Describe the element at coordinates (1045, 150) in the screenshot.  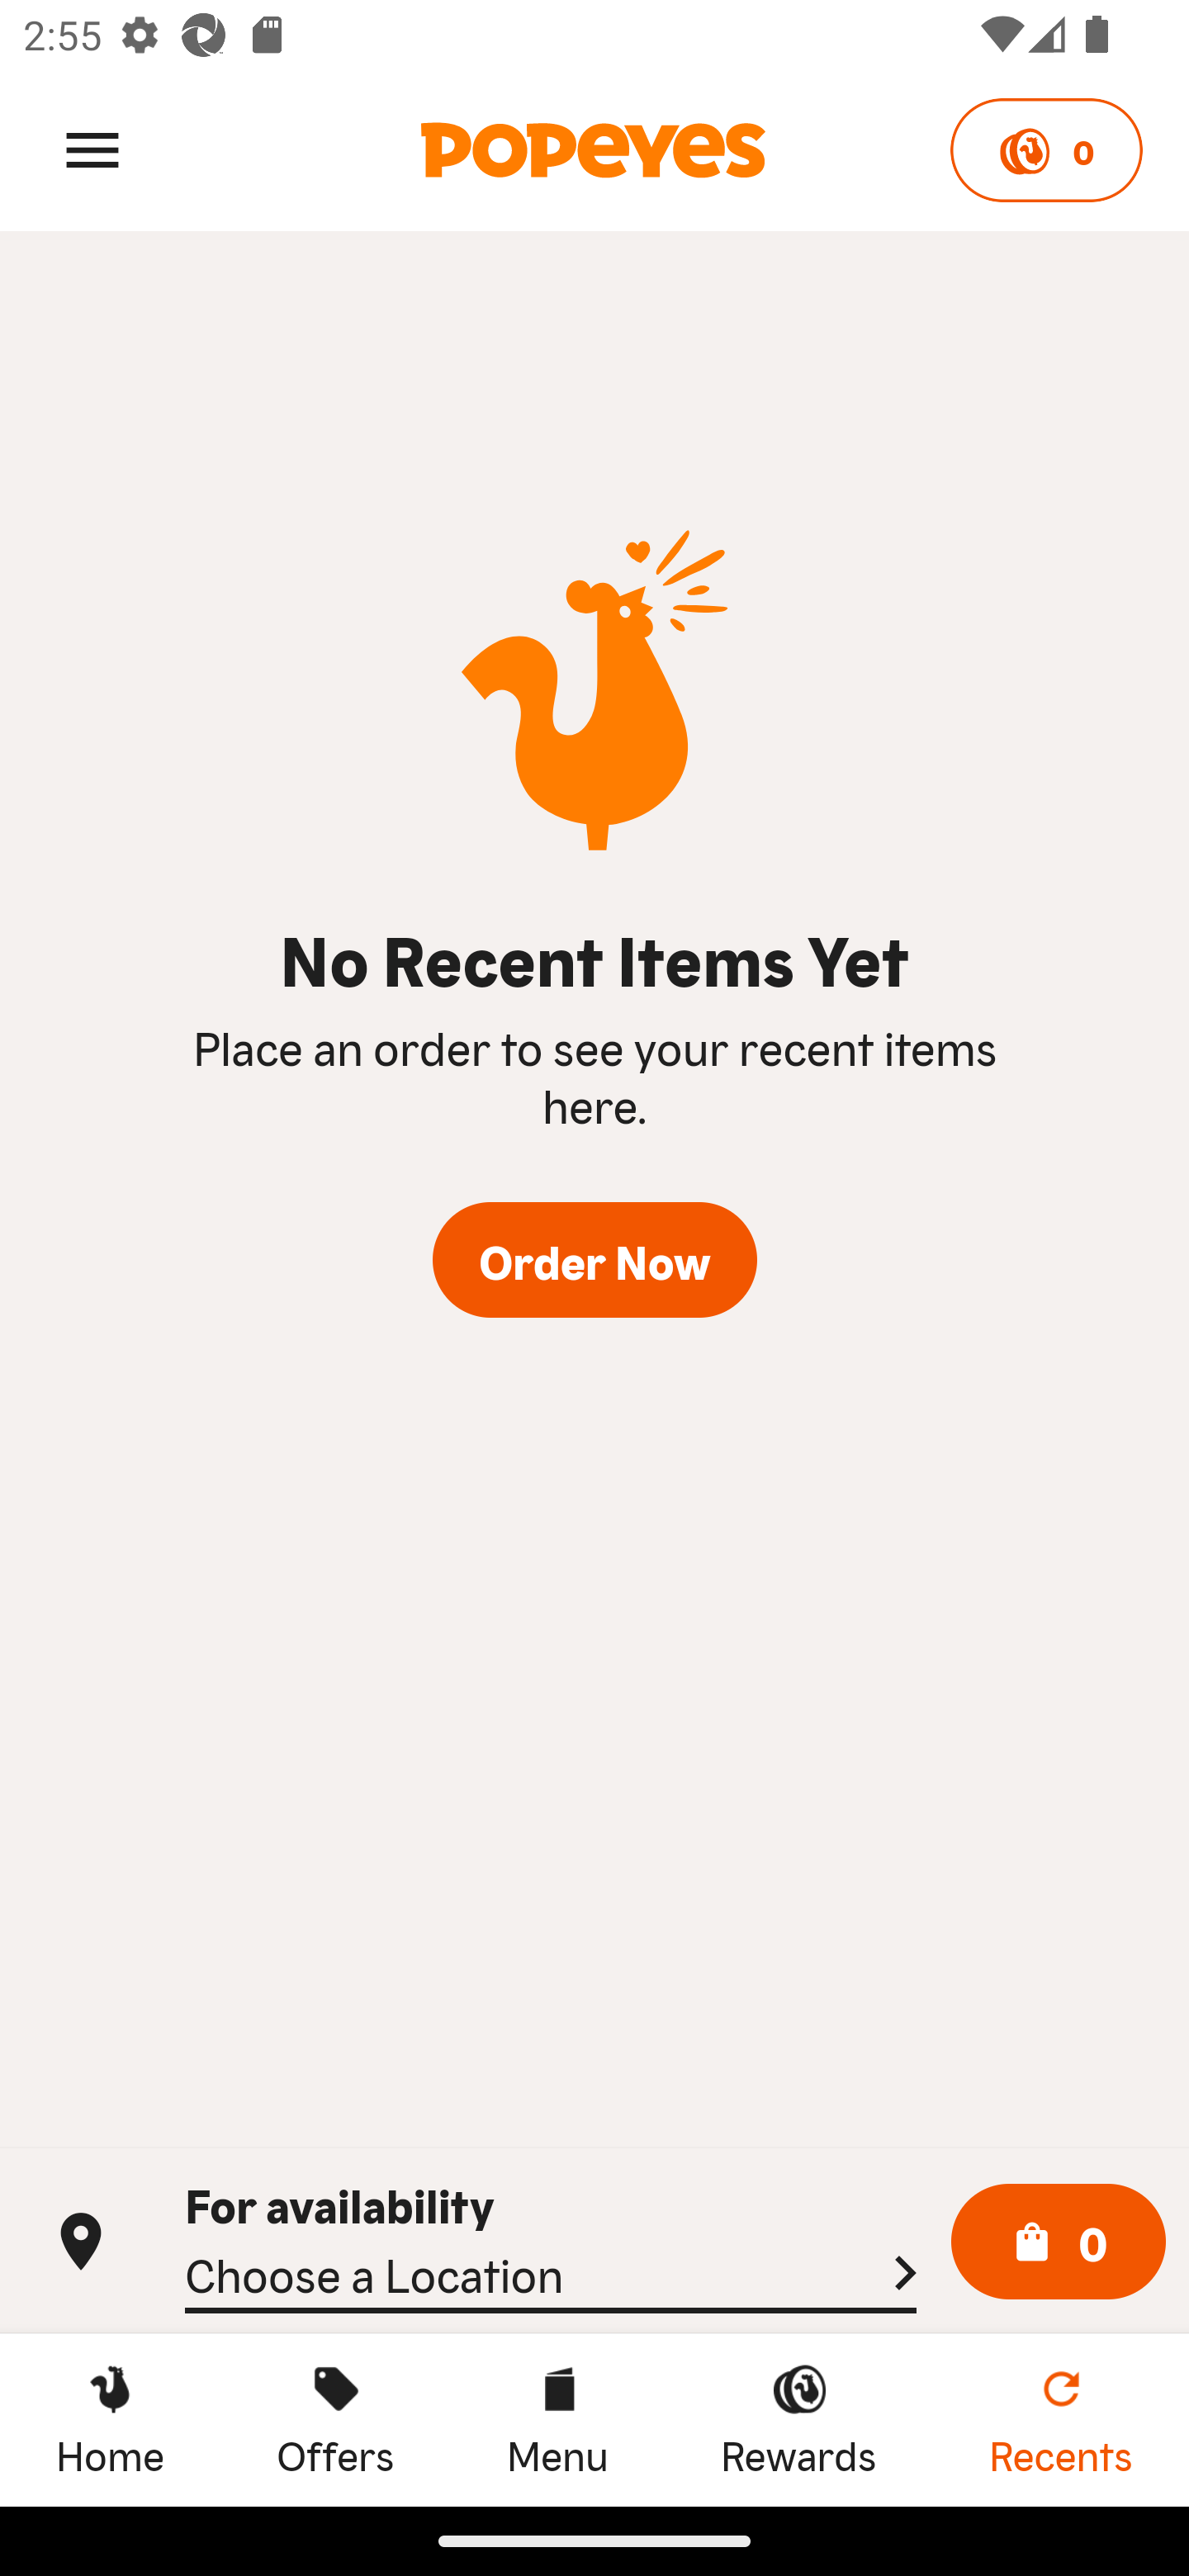
I see `0 Points 0` at that location.